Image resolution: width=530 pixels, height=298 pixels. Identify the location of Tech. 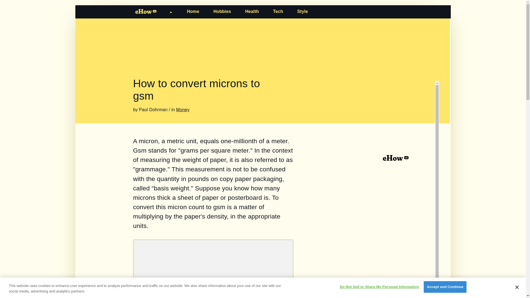
(278, 11).